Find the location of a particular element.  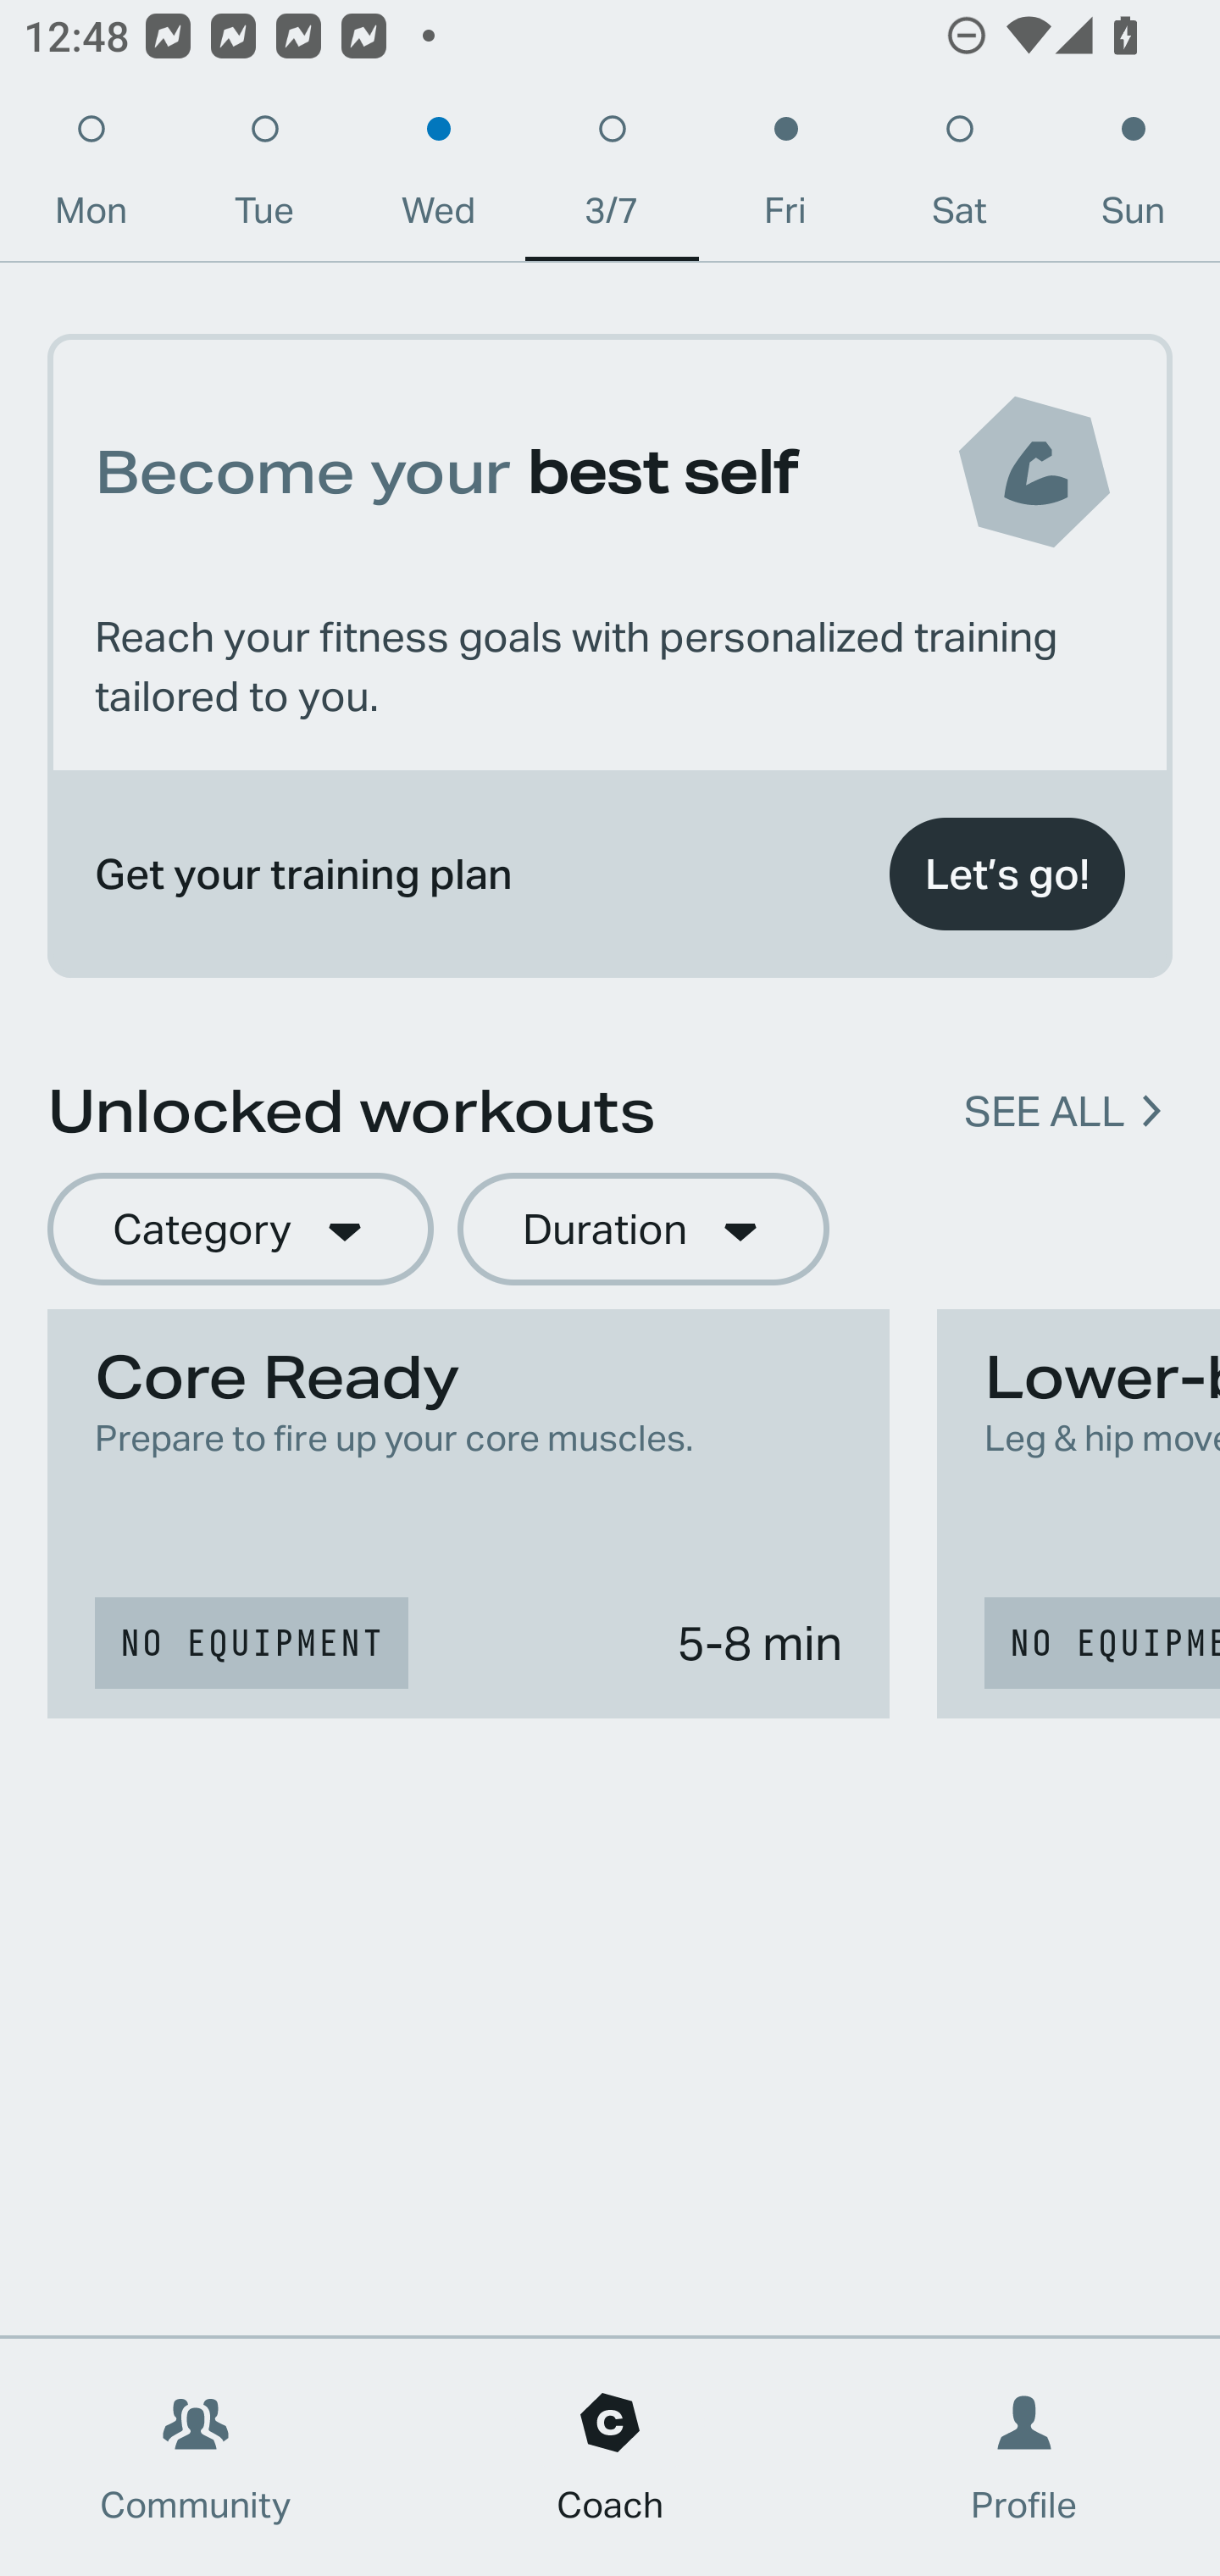

Wed is located at coordinates (438, 178).